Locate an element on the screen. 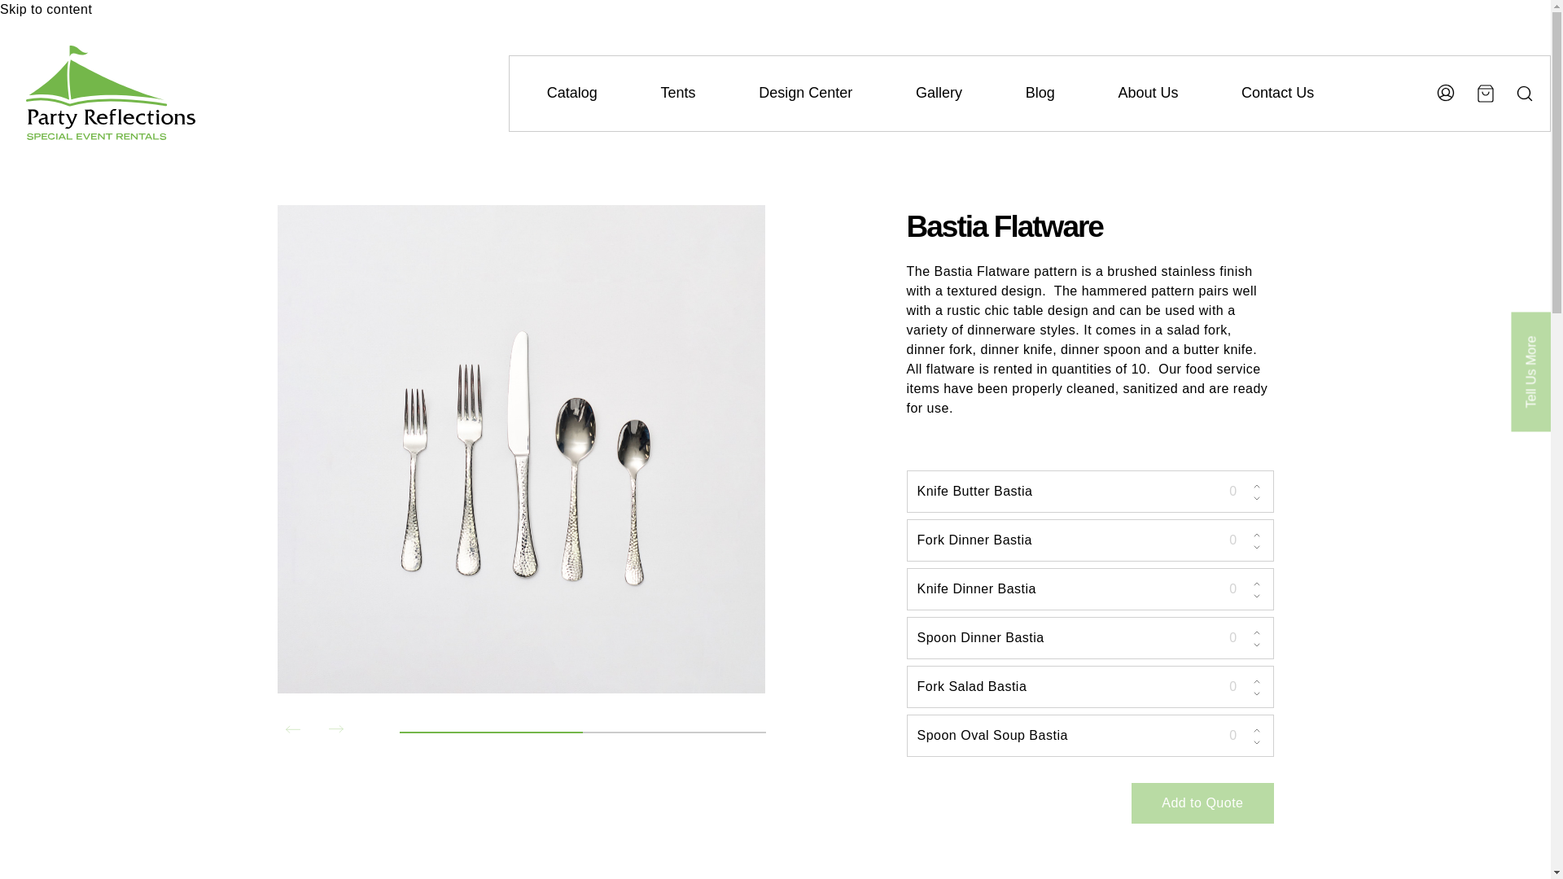 This screenshot has width=1563, height=879. Skip to content is located at coordinates (46, 10).